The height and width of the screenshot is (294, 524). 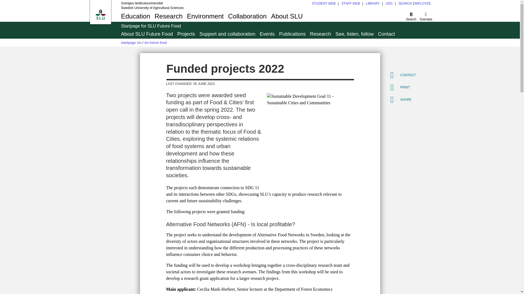 I want to click on LIBRARY, so click(x=373, y=4).